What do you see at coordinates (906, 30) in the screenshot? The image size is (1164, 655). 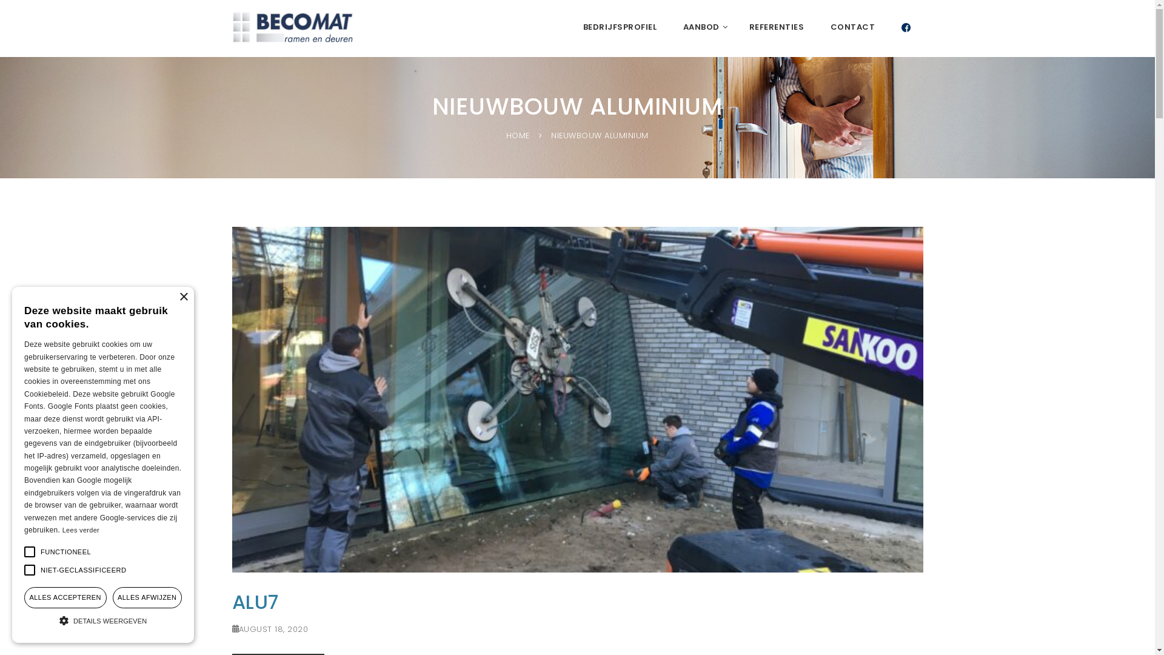 I see `FB` at bounding box center [906, 30].